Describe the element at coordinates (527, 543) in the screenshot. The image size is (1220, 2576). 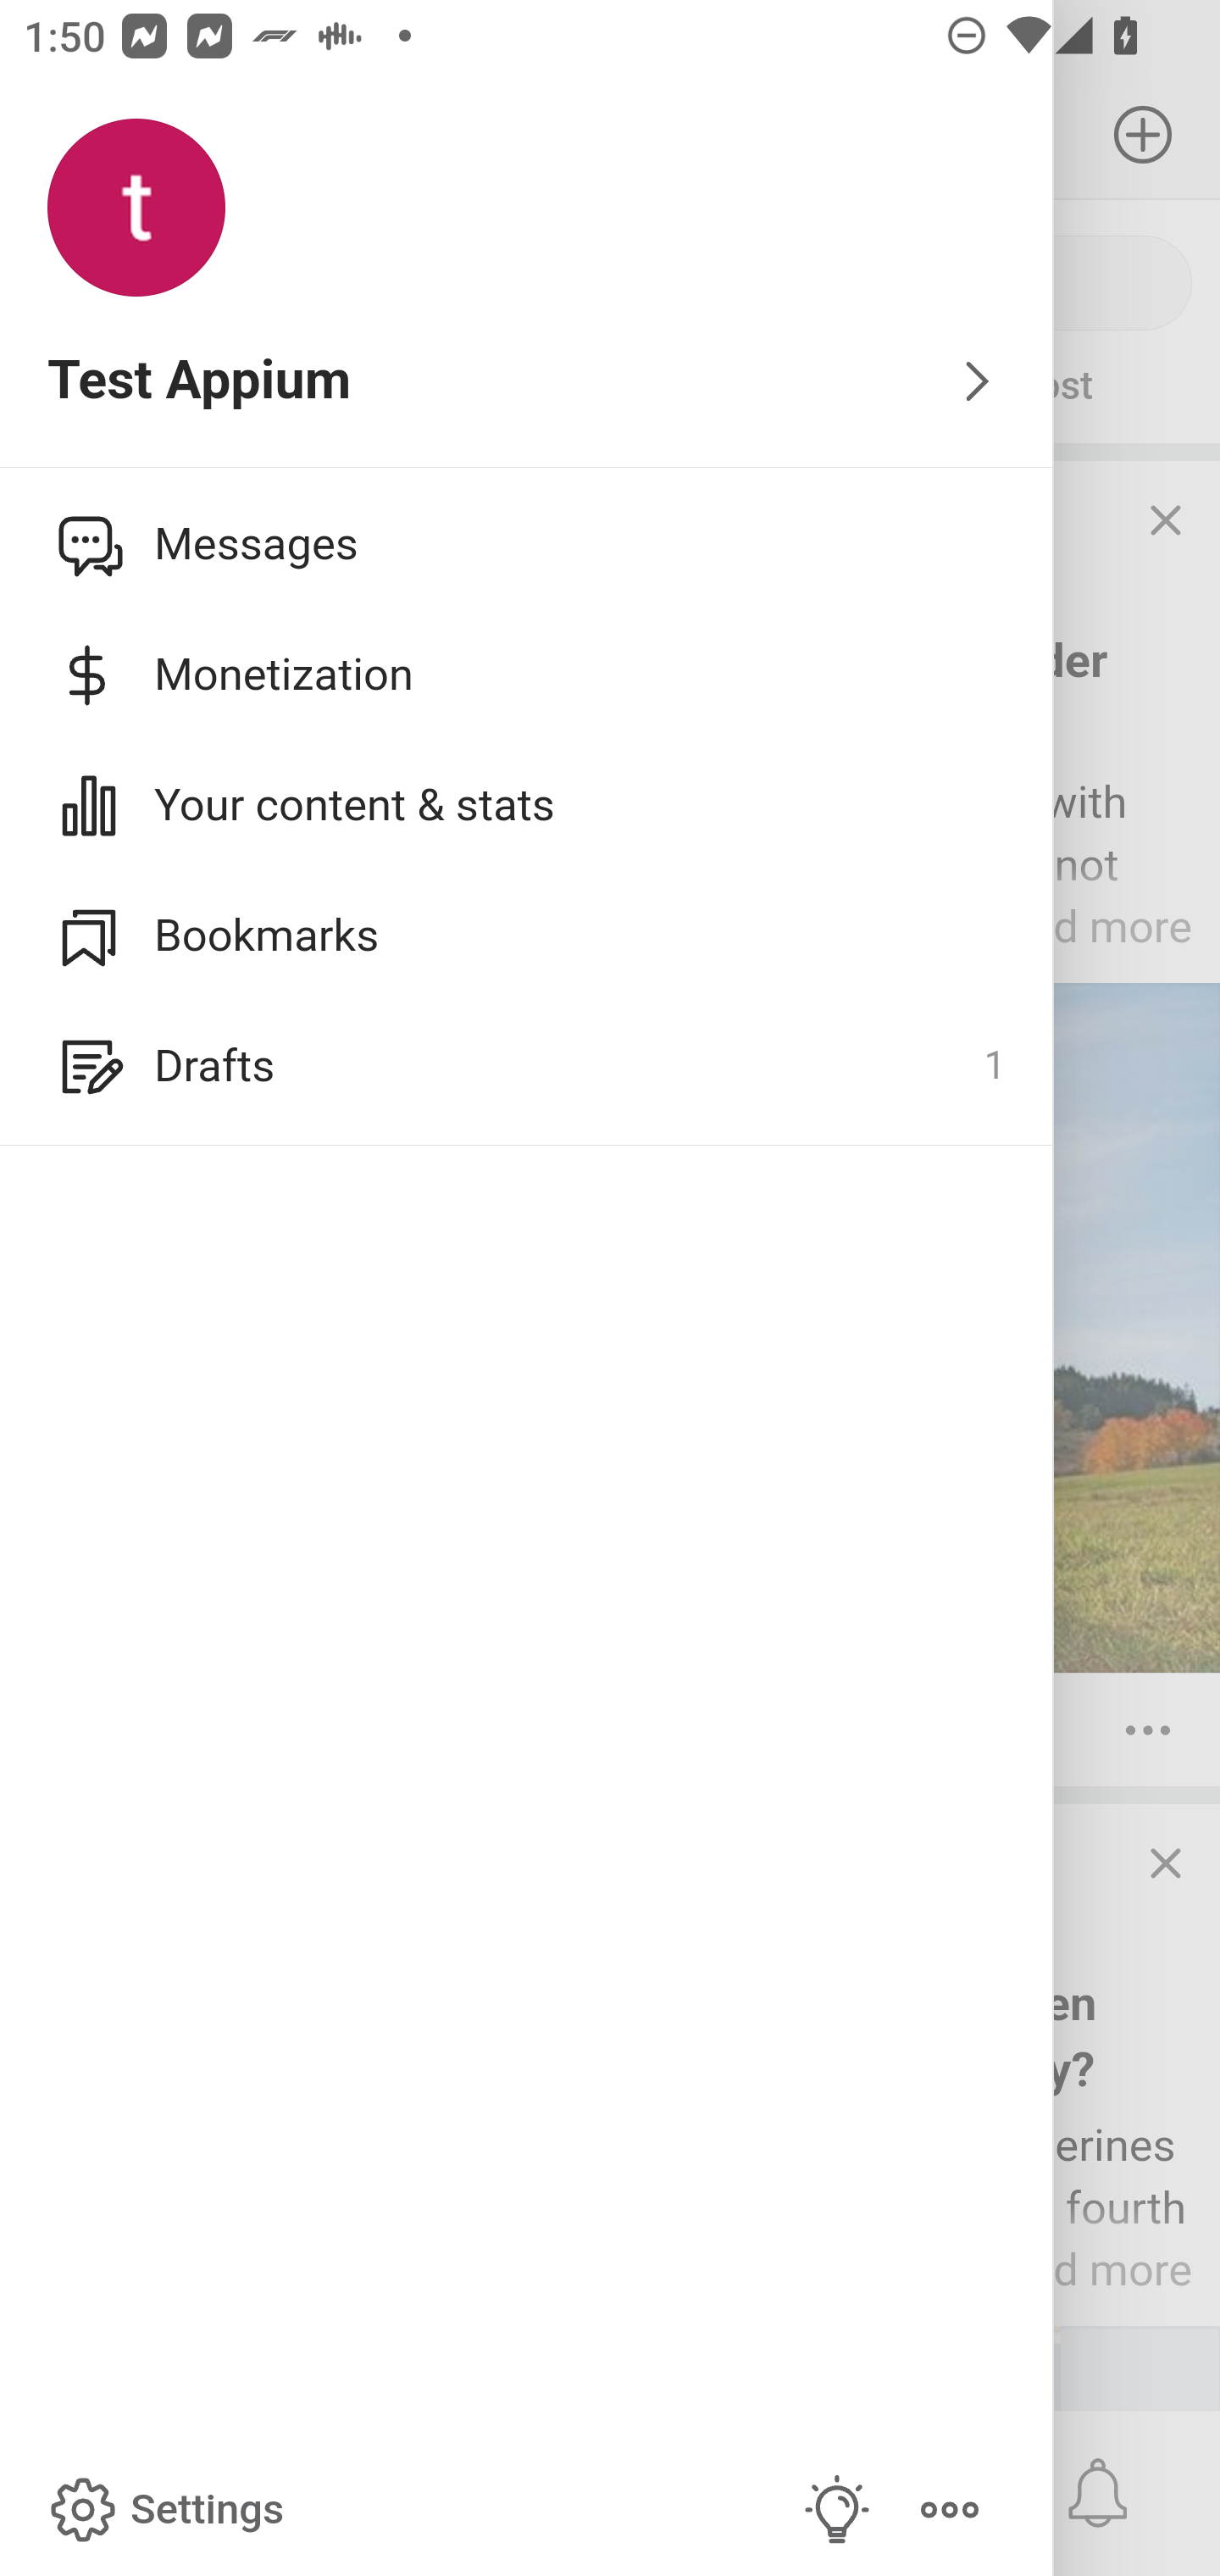
I see `Messages` at that location.